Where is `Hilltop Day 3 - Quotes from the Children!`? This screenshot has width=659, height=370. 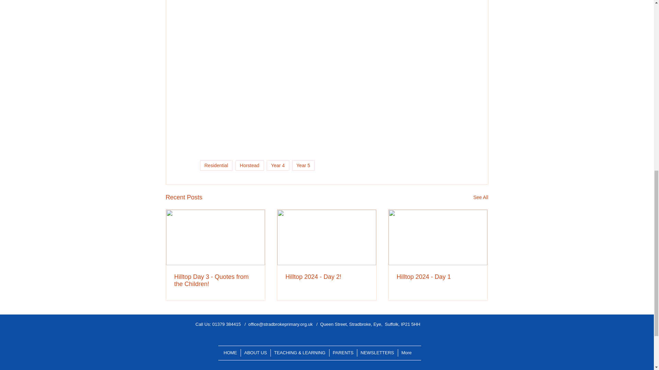
Hilltop Day 3 - Quotes from the Children! is located at coordinates (216, 281).